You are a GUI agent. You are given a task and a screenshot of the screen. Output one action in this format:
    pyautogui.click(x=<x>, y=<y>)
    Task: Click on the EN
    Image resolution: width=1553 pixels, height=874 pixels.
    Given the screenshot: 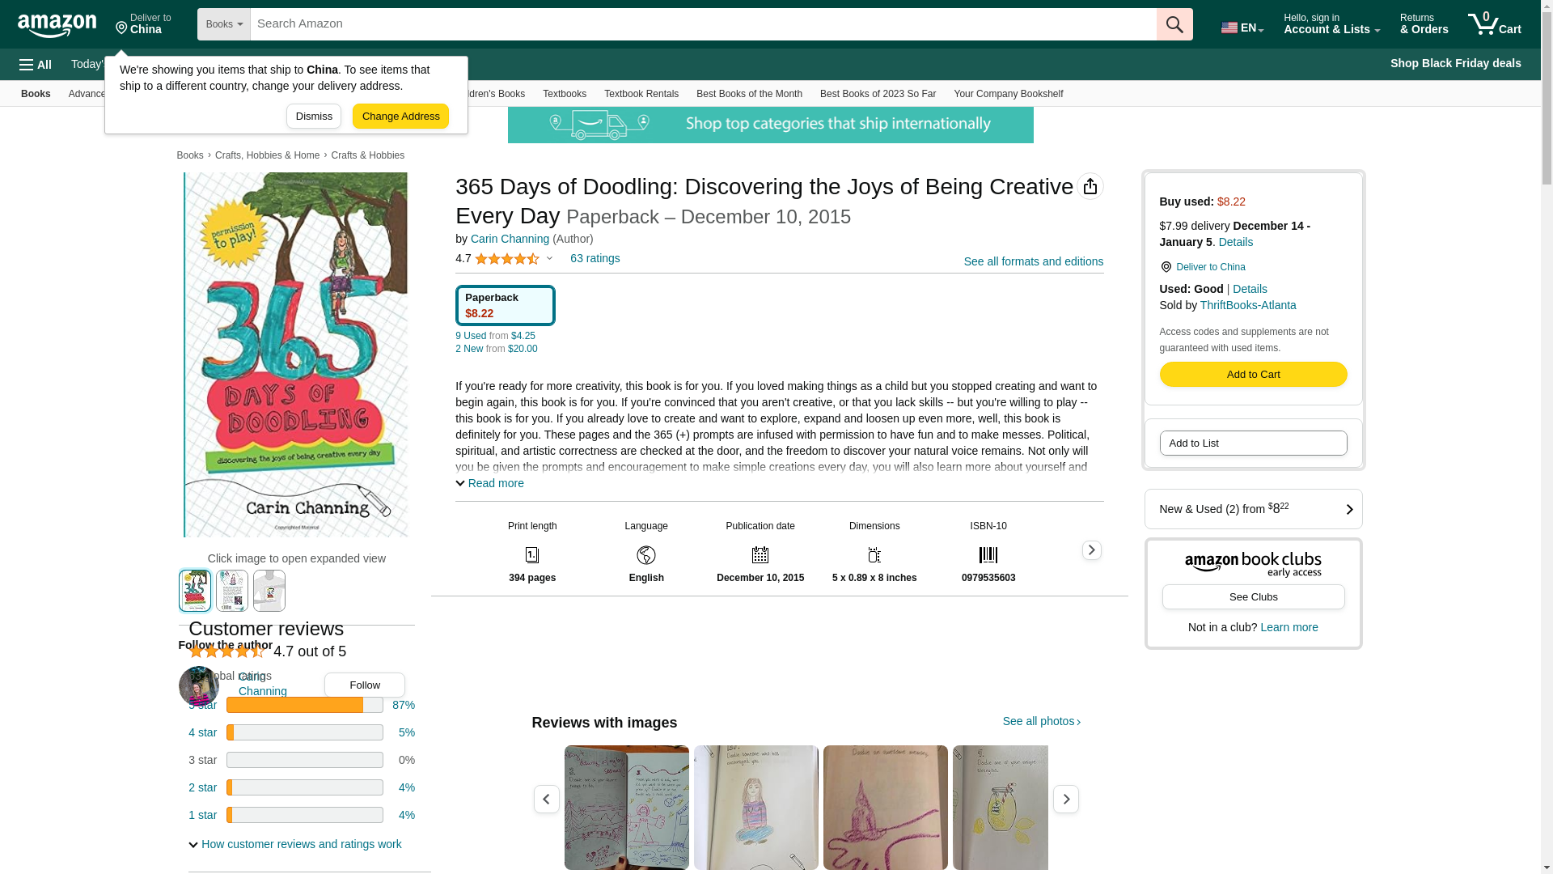 What is the action you would take?
    pyautogui.click(x=1242, y=24)
    